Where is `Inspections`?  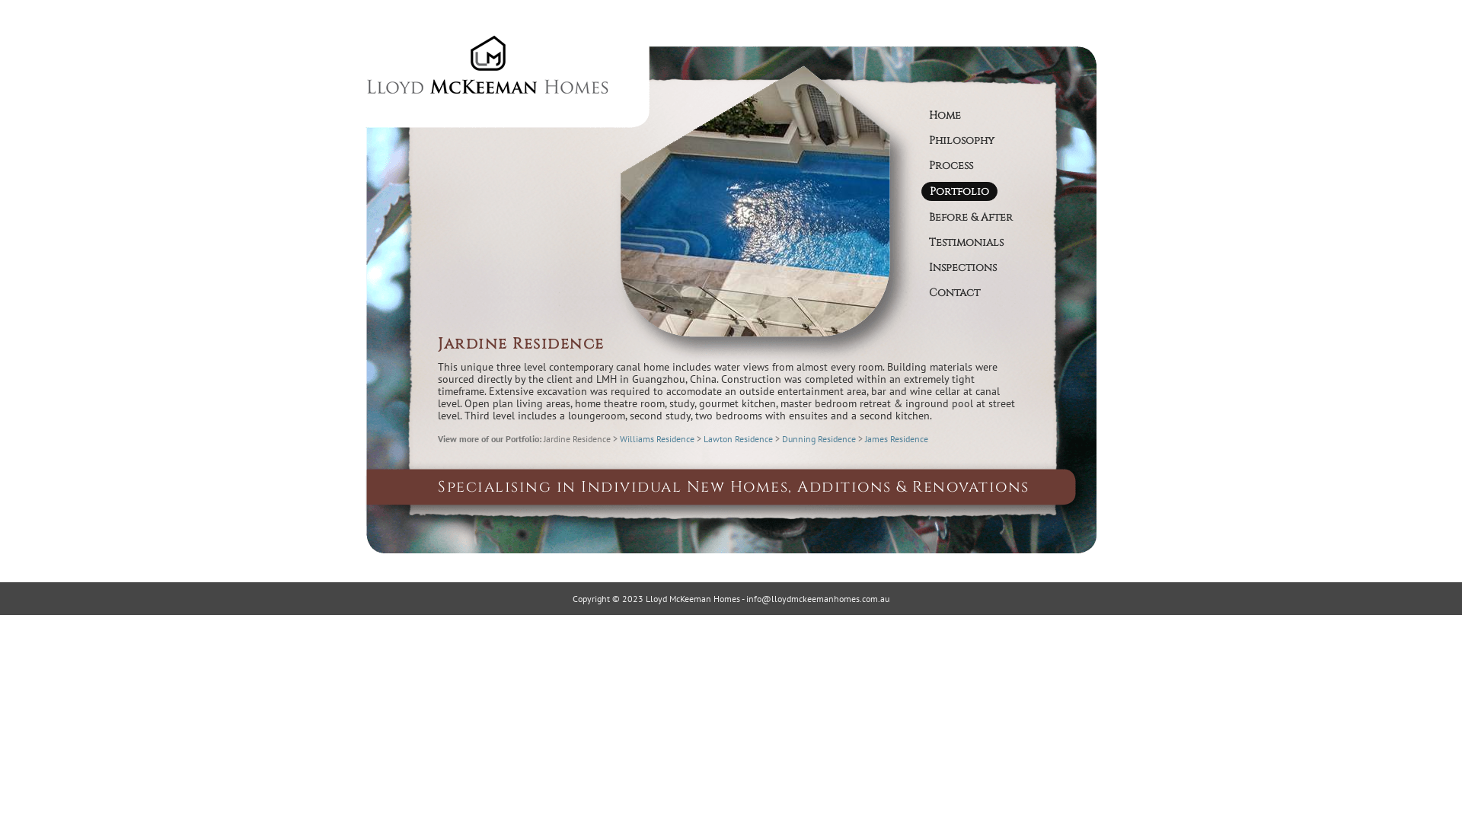 Inspections is located at coordinates (962, 268).